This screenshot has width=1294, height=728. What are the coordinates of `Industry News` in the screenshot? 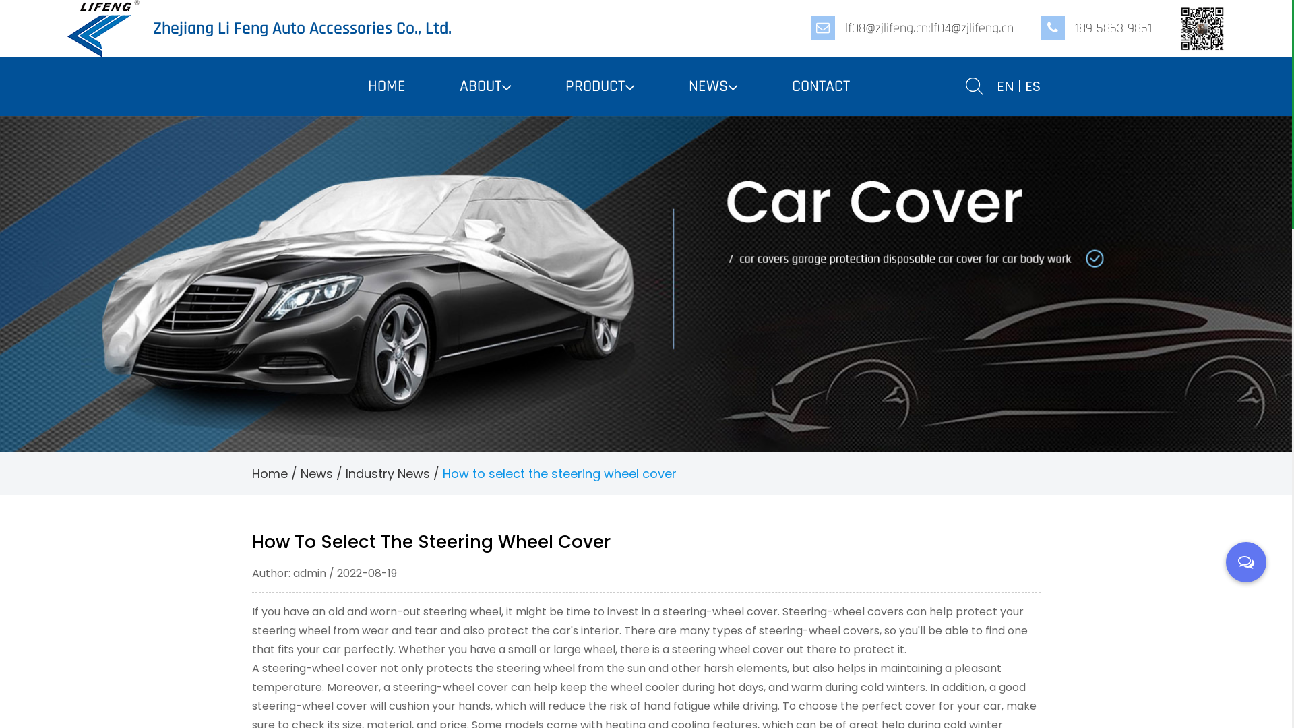 It's located at (387, 473).